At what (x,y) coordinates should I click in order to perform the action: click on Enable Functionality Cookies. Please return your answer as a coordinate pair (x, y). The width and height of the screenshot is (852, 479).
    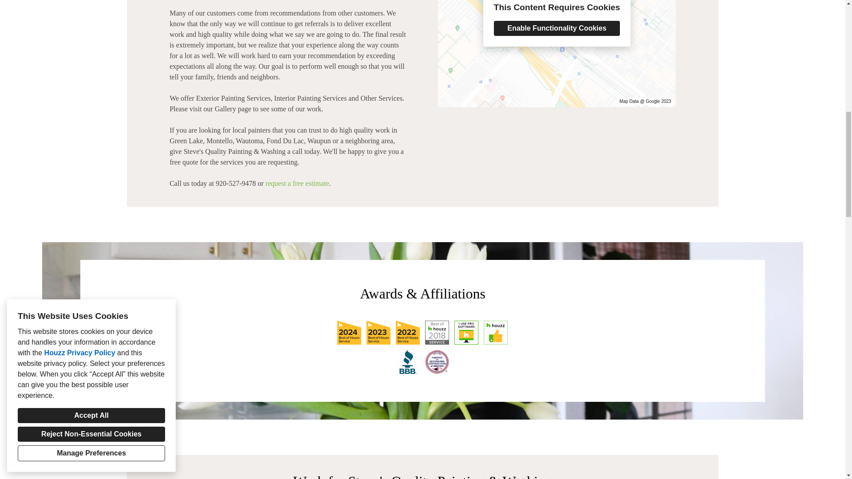
    Looking at the image, I should click on (557, 28).